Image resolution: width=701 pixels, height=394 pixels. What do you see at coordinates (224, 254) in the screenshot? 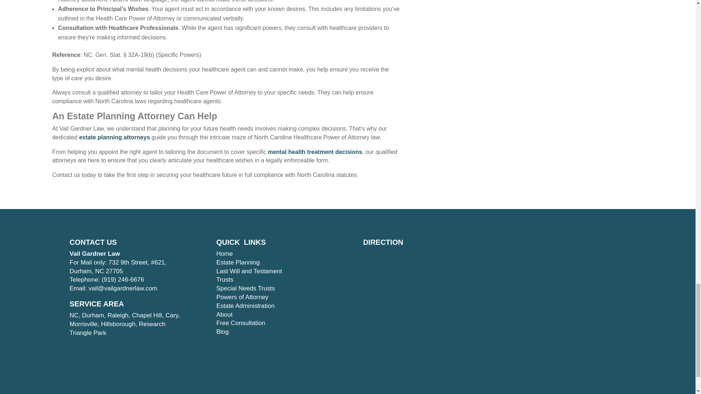
I see `Home` at bounding box center [224, 254].